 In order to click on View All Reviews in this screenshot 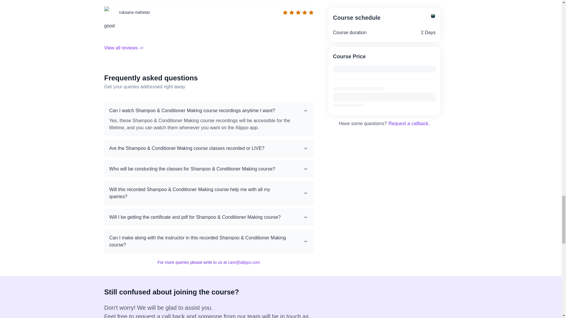, I will do `click(124, 48)`.